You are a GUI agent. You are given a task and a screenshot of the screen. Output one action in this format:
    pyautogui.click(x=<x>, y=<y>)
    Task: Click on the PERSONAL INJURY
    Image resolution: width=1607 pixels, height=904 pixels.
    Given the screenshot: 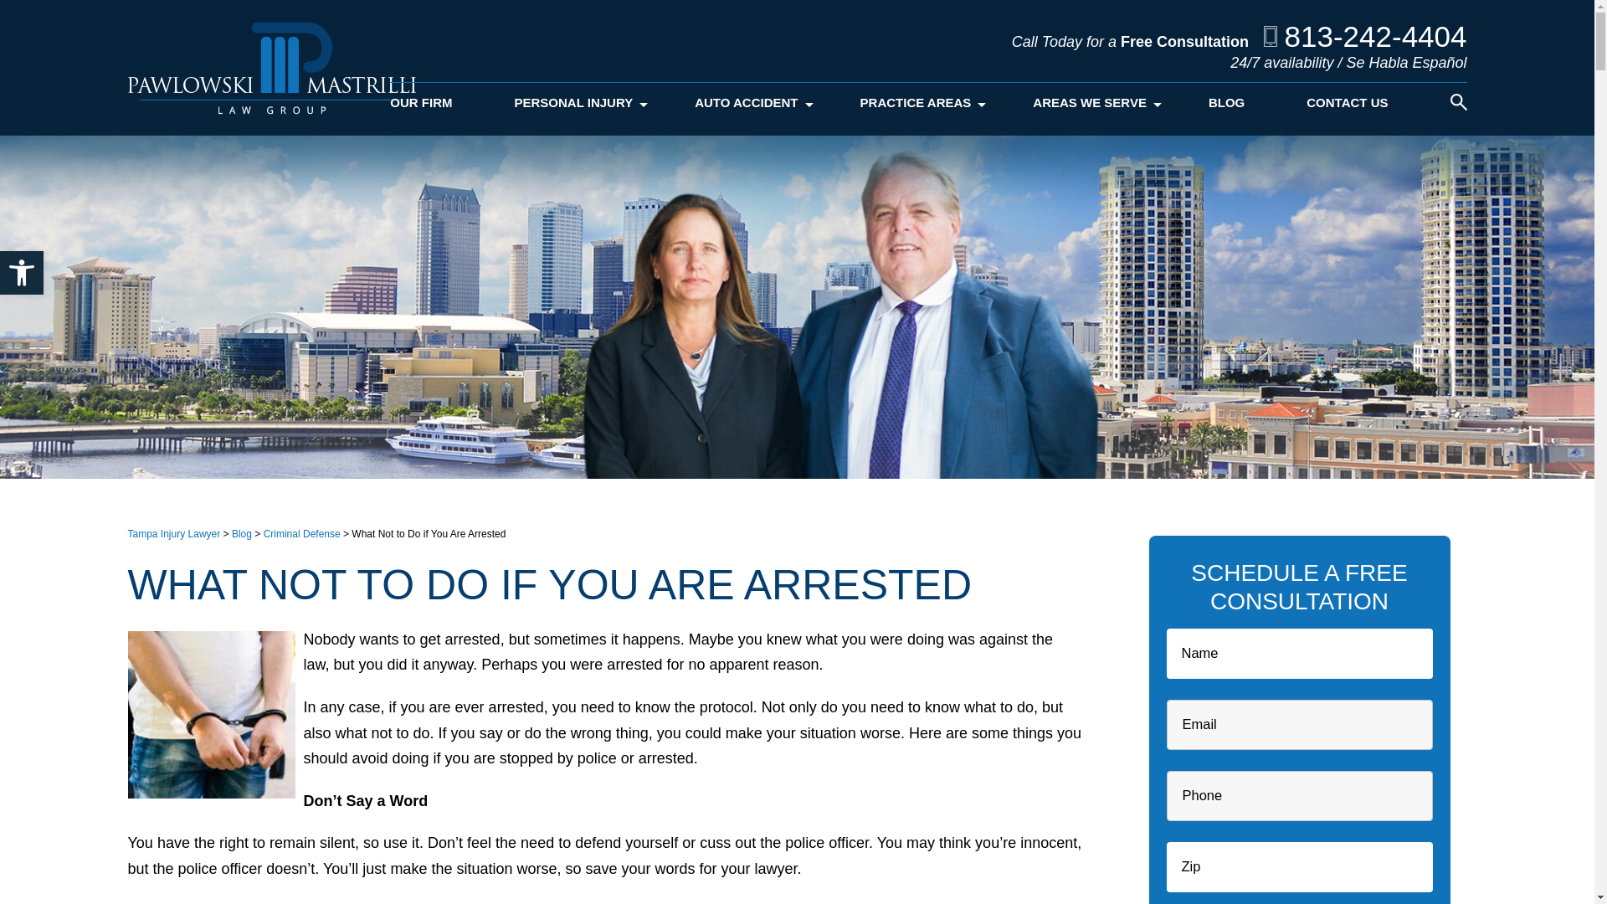 What is the action you would take?
    pyautogui.click(x=573, y=109)
    